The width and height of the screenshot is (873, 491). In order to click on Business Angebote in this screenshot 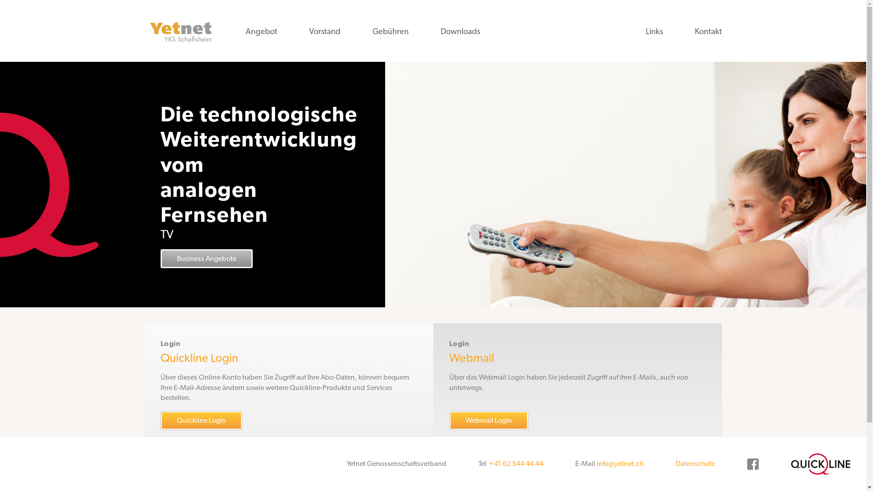, I will do `click(206, 234)`.